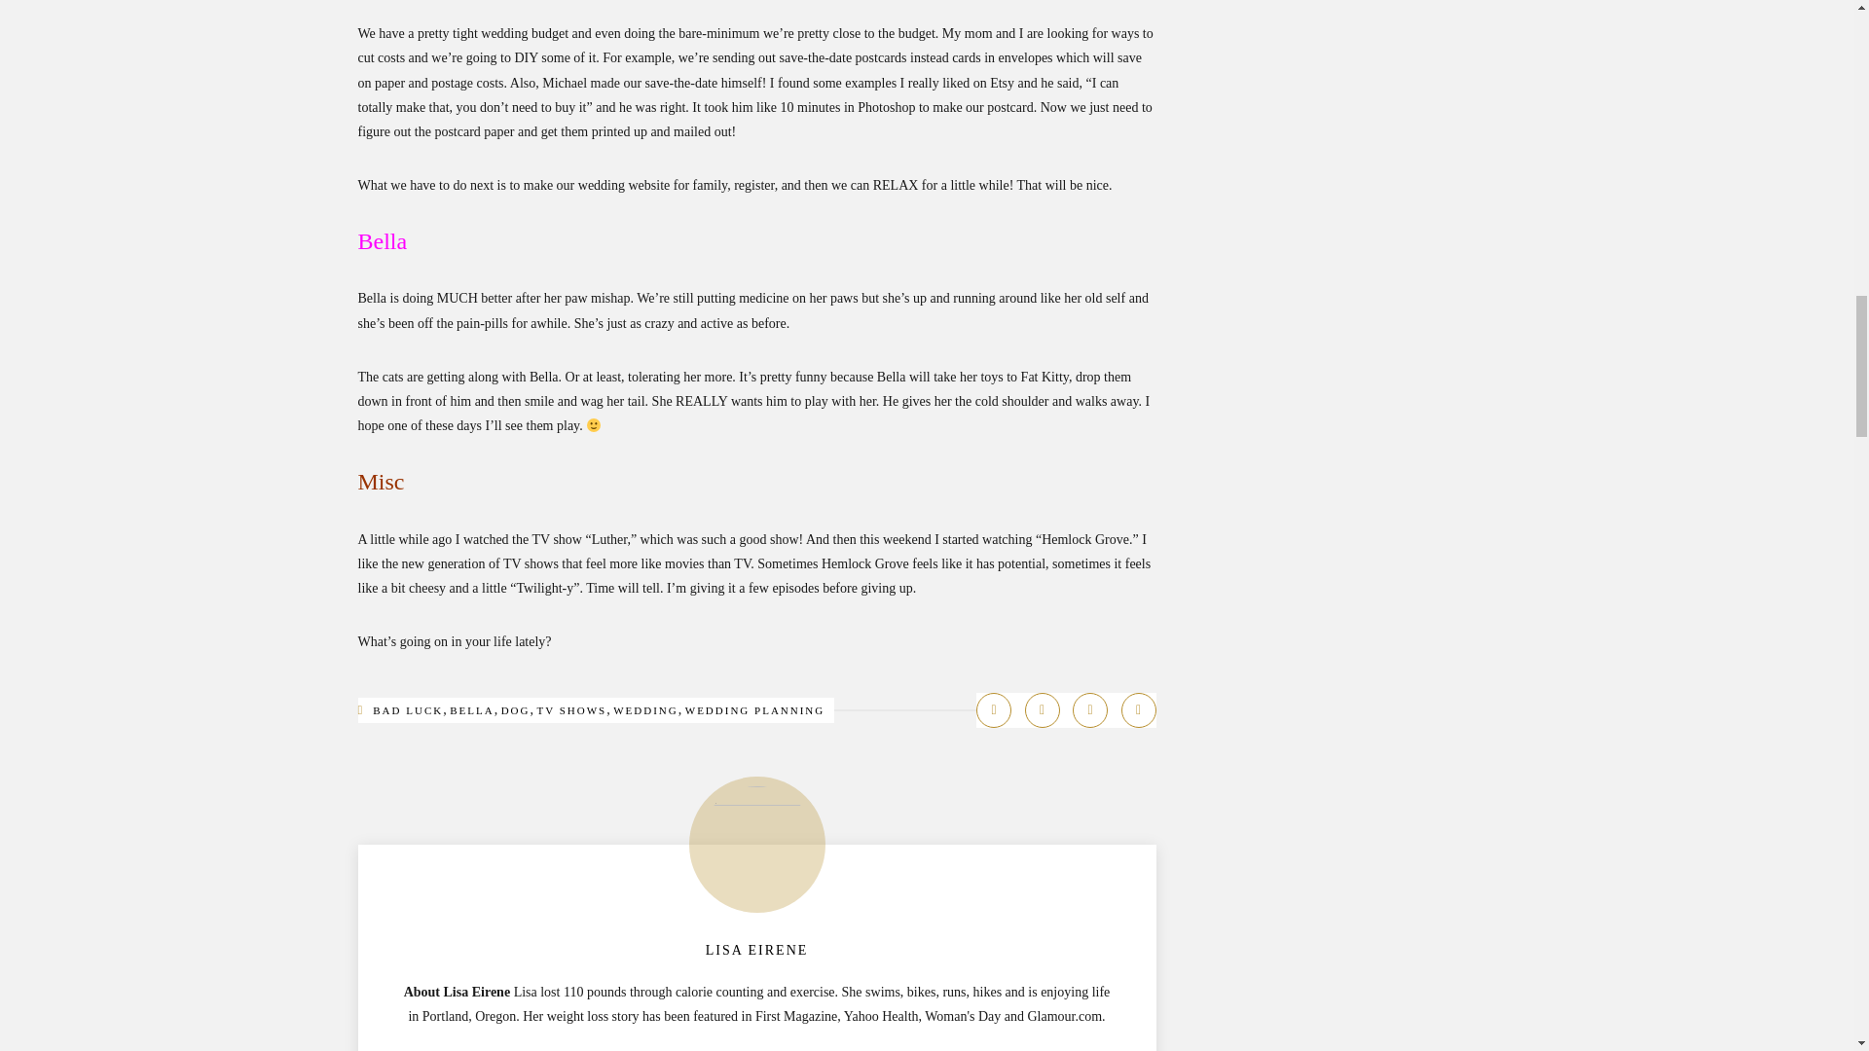 This screenshot has height=1051, width=1869. I want to click on TV SHOWS, so click(570, 709).